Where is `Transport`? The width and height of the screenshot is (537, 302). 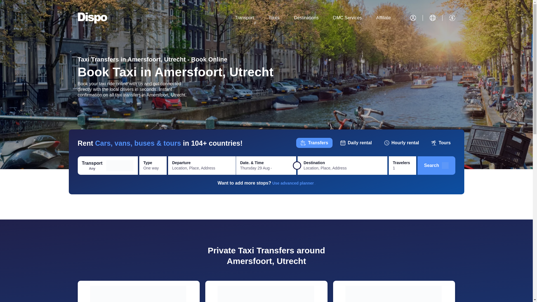 Transport is located at coordinates (244, 18).